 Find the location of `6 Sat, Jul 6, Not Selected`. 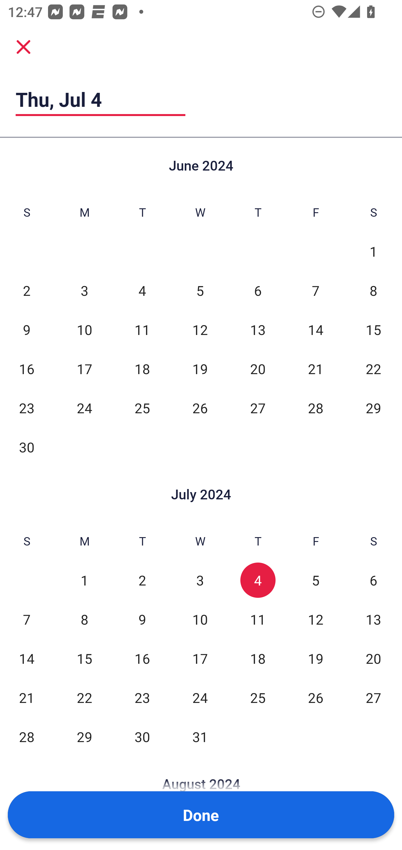

6 Sat, Jul 6, Not Selected is located at coordinates (374, 580).